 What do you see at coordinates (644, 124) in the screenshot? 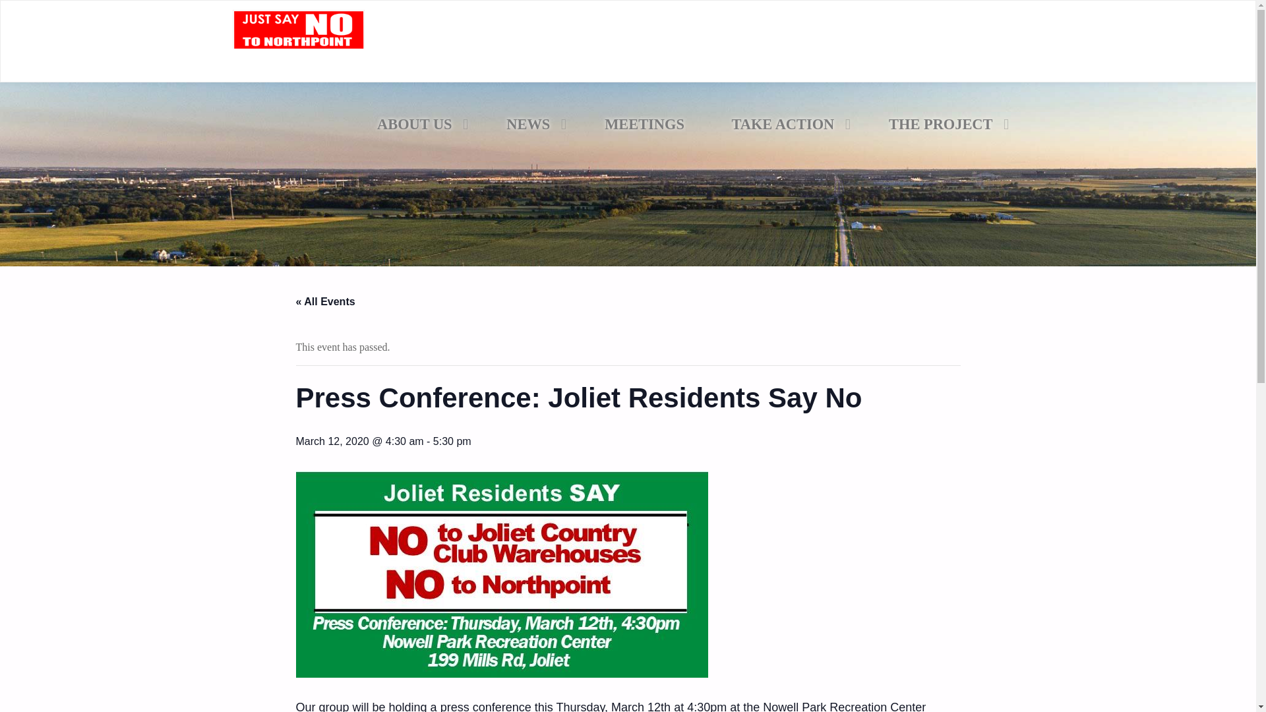
I see `MEETINGS` at bounding box center [644, 124].